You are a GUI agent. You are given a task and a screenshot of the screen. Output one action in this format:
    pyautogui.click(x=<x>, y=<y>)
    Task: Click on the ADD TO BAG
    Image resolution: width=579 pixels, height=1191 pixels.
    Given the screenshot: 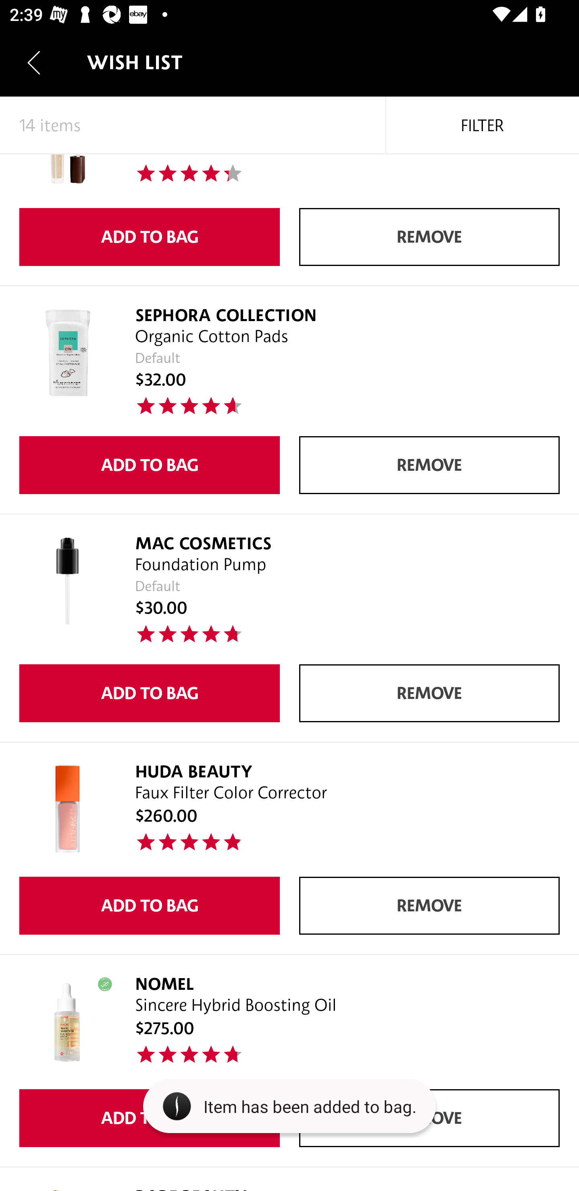 What is the action you would take?
    pyautogui.click(x=149, y=465)
    